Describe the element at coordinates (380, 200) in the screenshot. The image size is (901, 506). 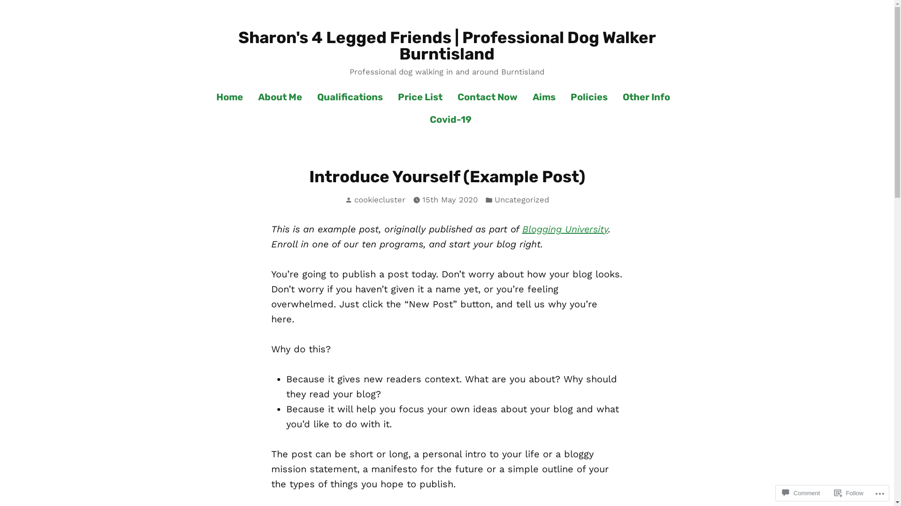
I see `cookiecluster` at that location.